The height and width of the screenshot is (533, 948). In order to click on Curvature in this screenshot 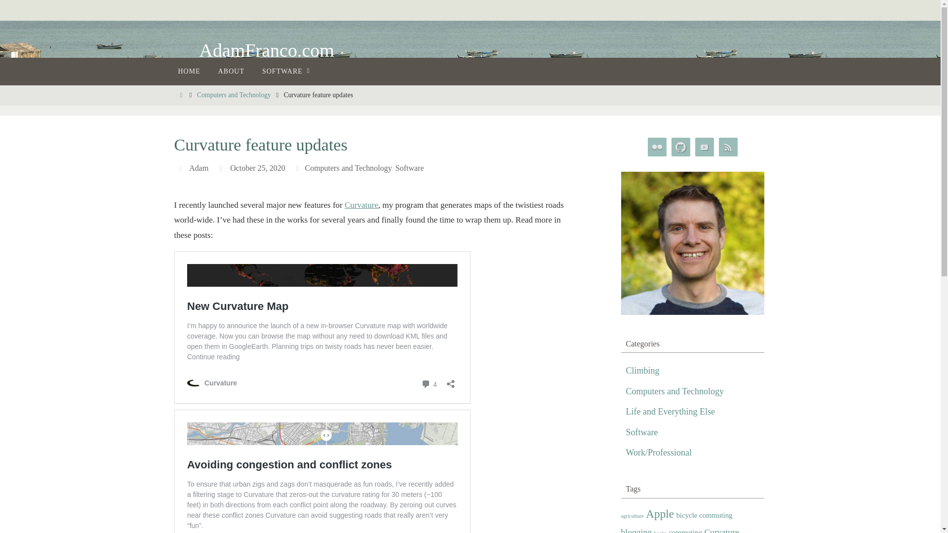, I will do `click(361, 205)`.